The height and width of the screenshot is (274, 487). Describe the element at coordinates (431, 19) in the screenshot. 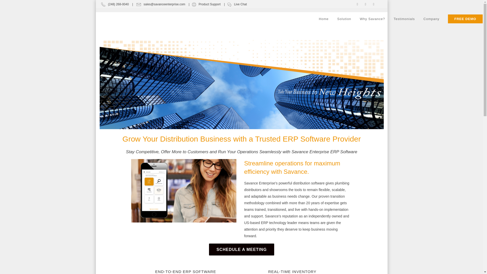

I see `Company` at that location.